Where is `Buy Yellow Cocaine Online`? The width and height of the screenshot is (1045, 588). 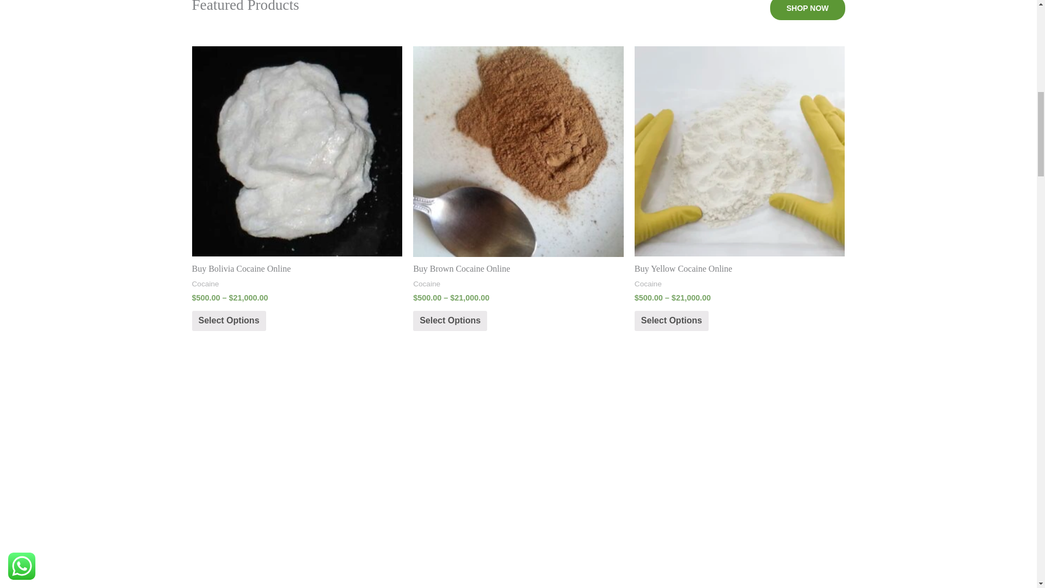
Buy Yellow Cocaine Online is located at coordinates (740, 269).